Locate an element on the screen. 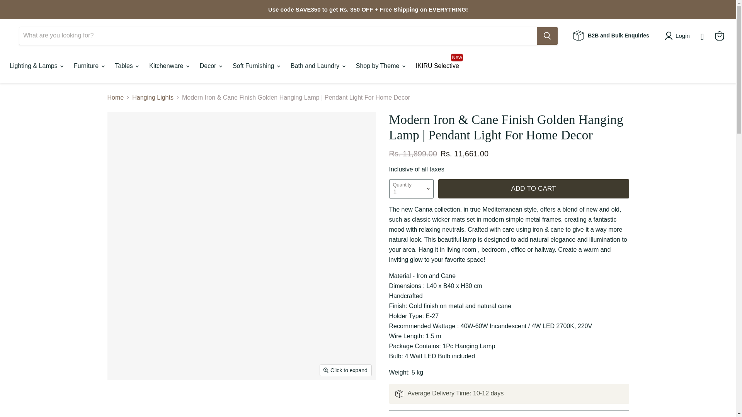 The height and width of the screenshot is (417, 742). View cart is located at coordinates (719, 36).